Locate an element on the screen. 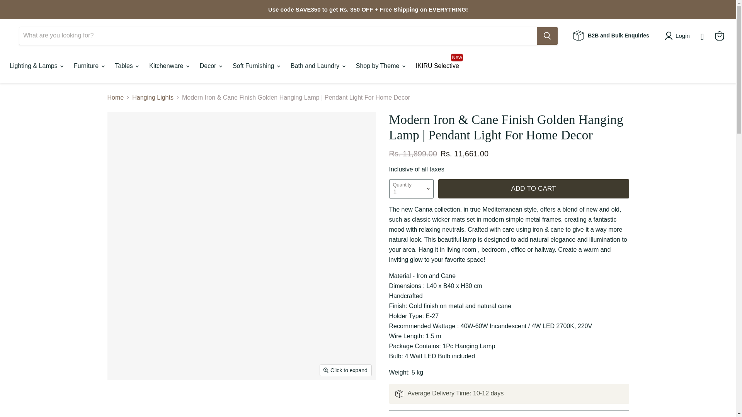 The height and width of the screenshot is (417, 742). View cart is located at coordinates (719, 36).